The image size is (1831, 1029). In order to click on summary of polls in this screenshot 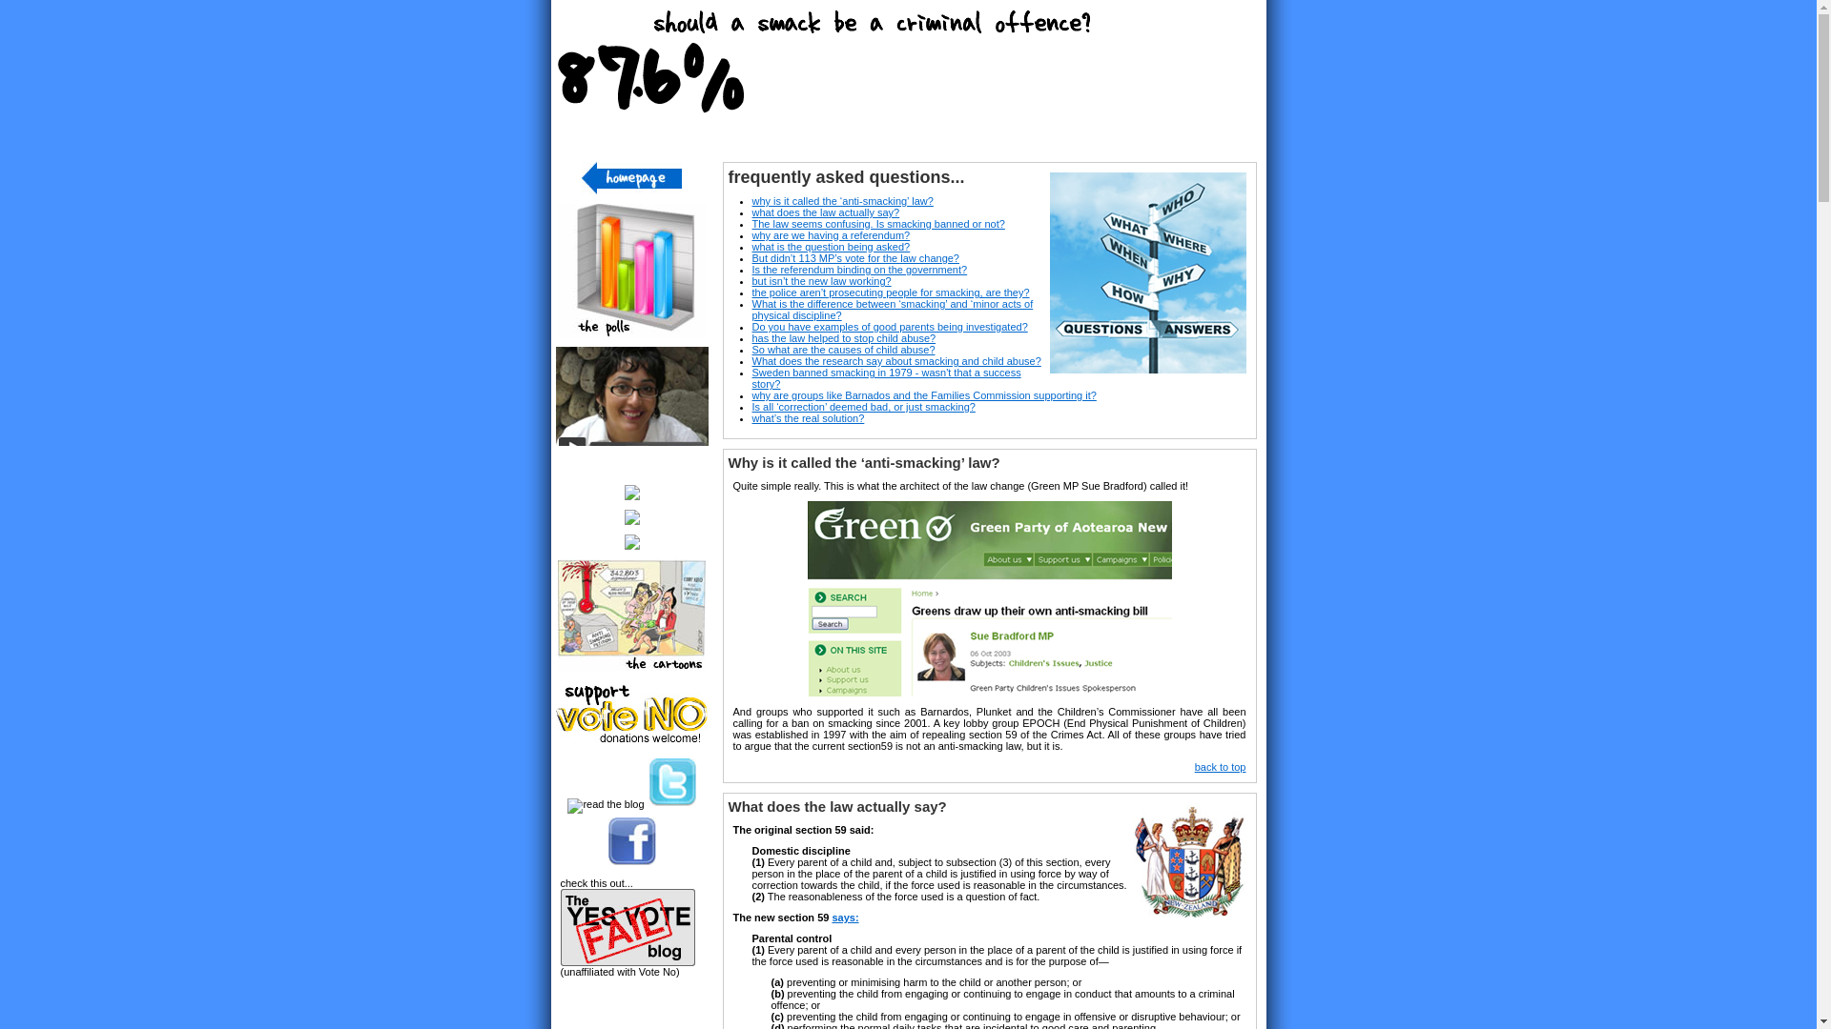, I will do `click(631, 333)`.